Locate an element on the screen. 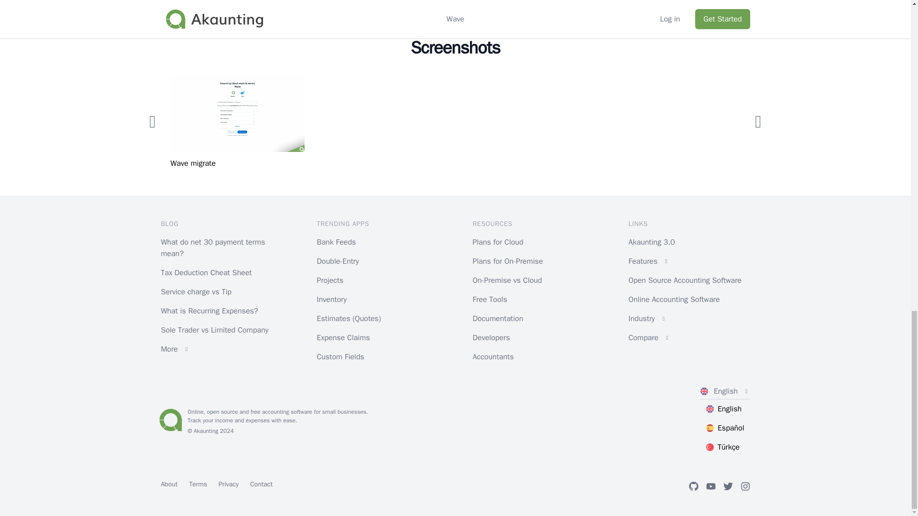 The height and width of the screenshot is (516, 918). Service charge vs Tip is located at coordinates (196, 291).